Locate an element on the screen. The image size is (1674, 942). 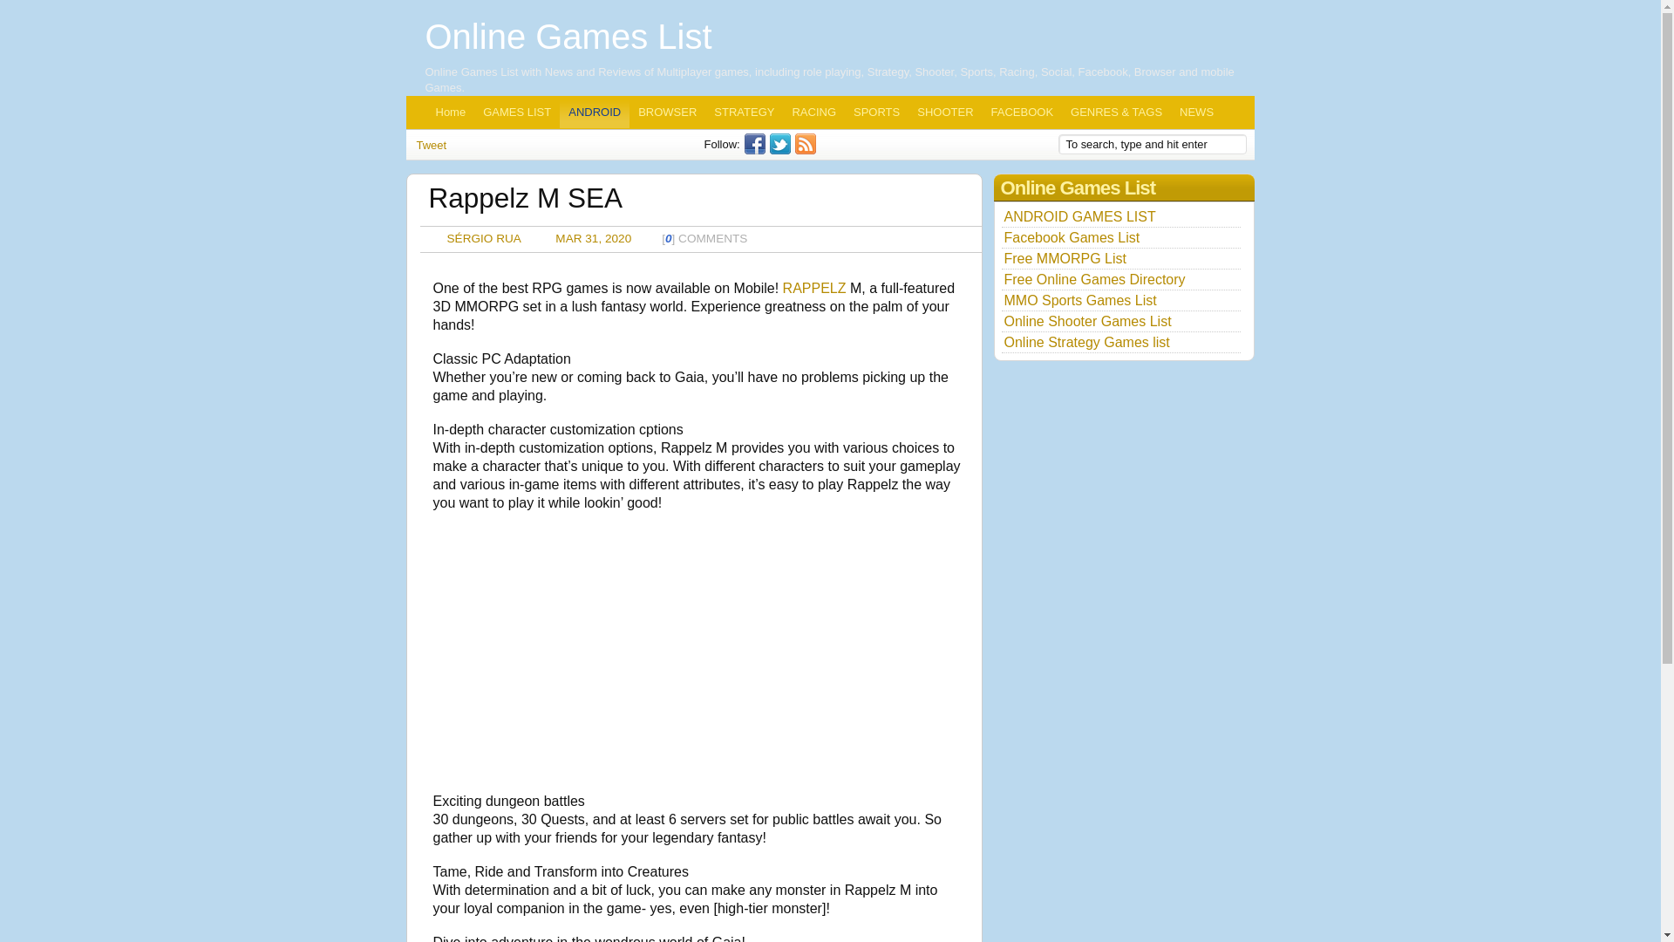
Online Games List is located at coordinates (568, 37).